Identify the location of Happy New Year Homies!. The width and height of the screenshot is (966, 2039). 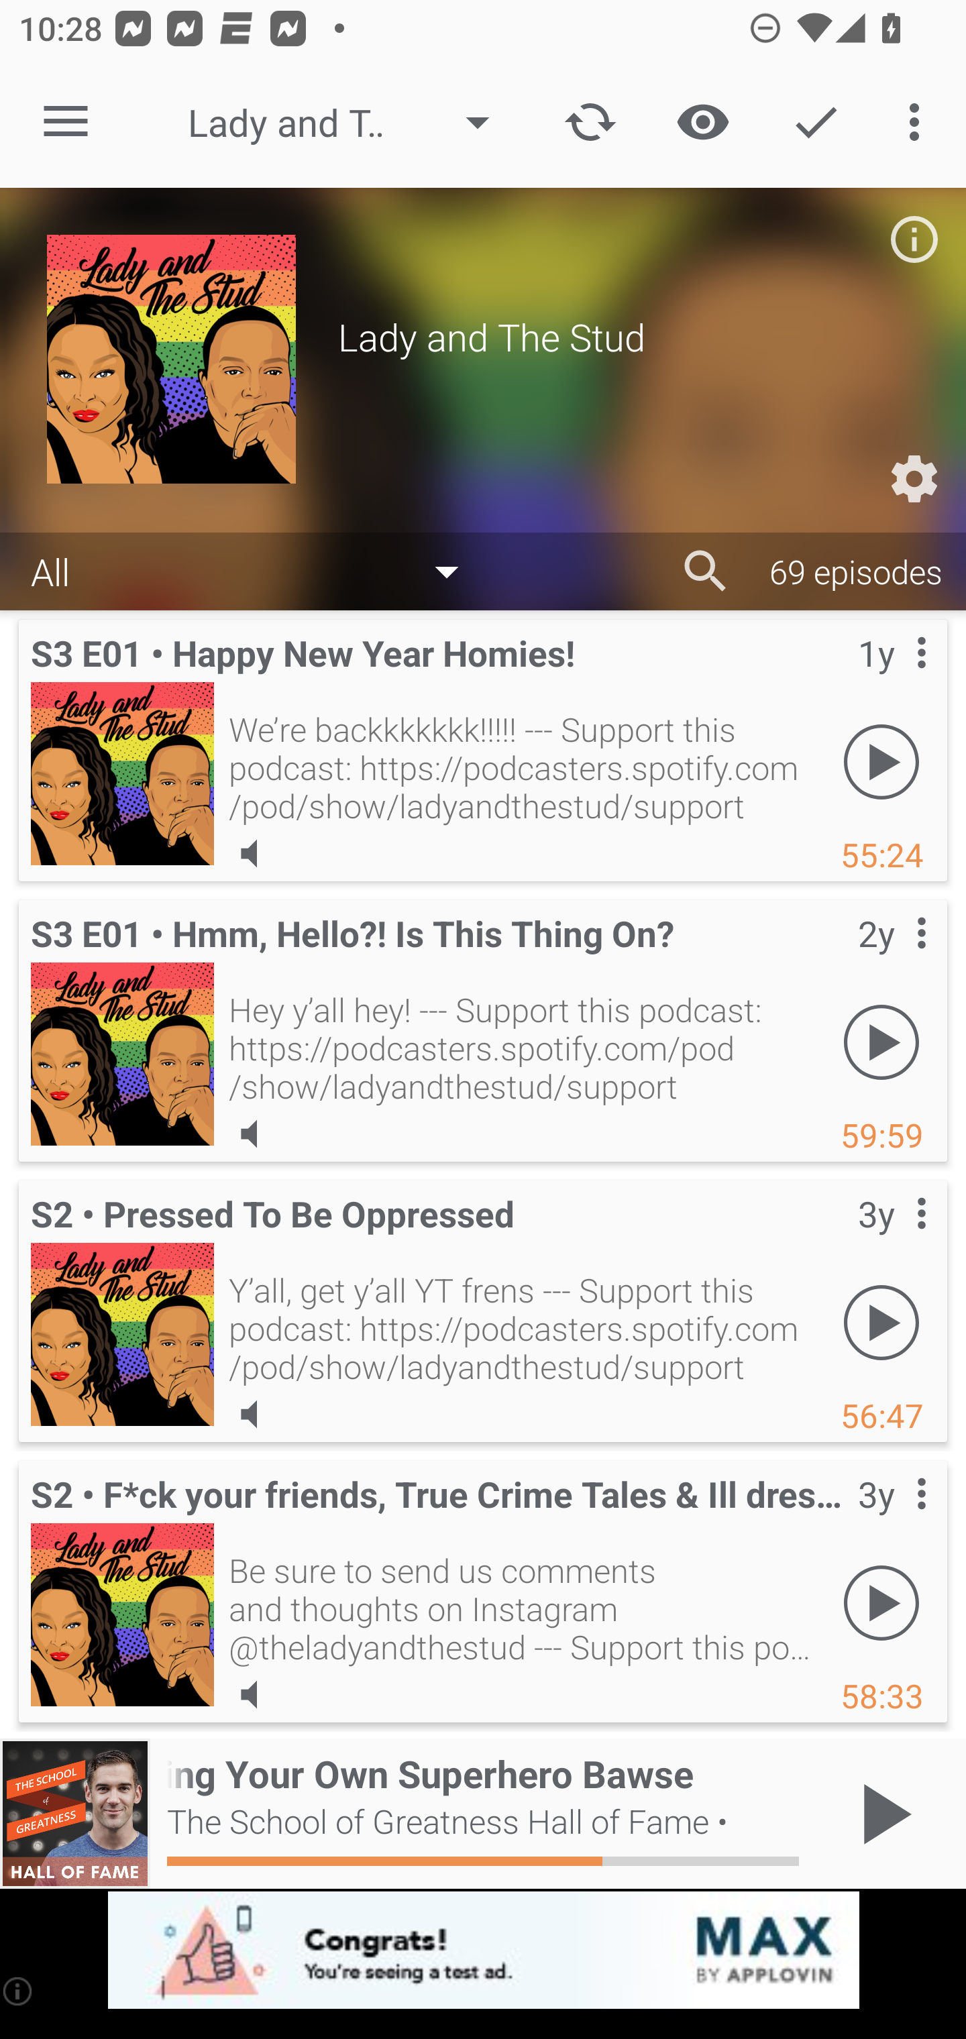
(122, 773).